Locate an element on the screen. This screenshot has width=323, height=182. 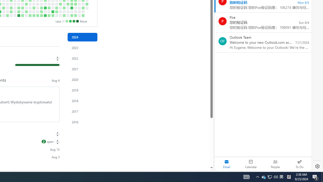
2016 is located at coordinates (82, 122).